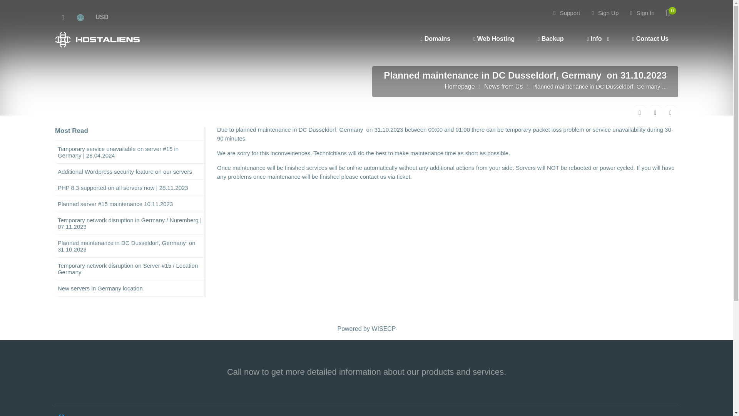 The width and height of the screenshot is (739, 416). I want to click on logo, so click(89, 414).